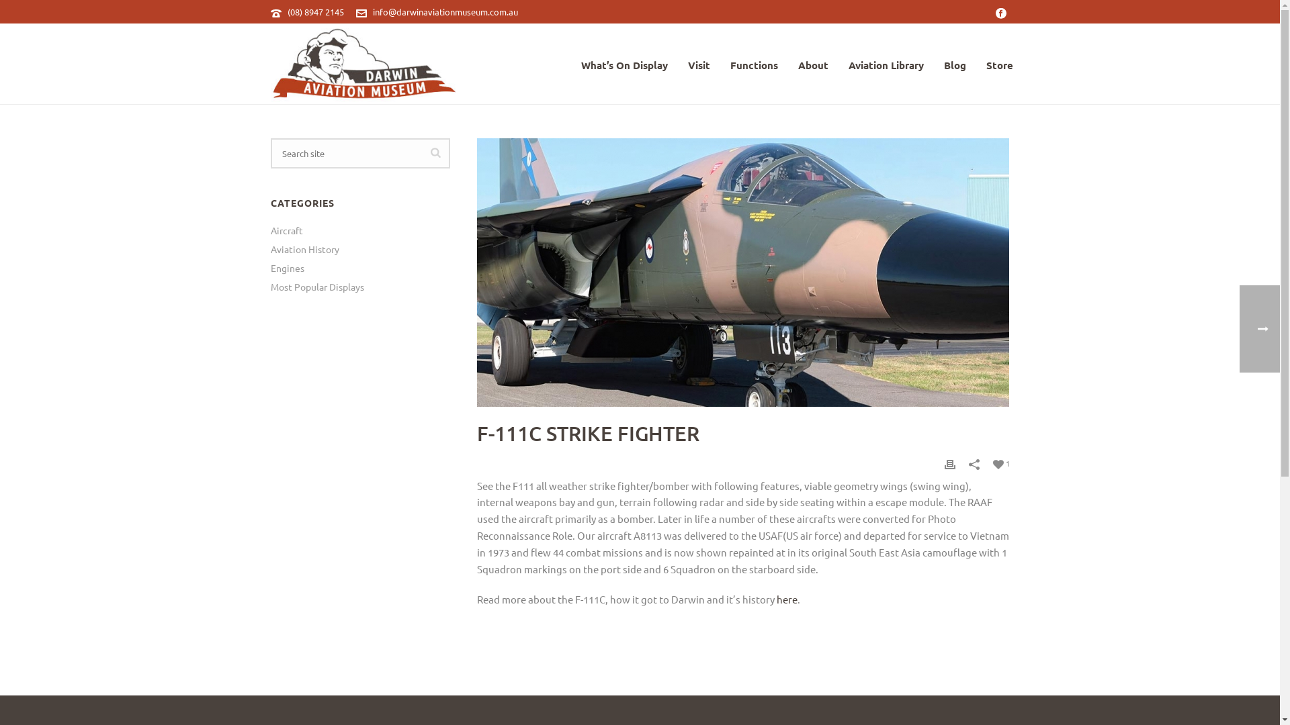 This screenshot has height=725, width=1290. Describe the element at coordinates (699, 64) in the screenshot. I see `Visit` at that location.